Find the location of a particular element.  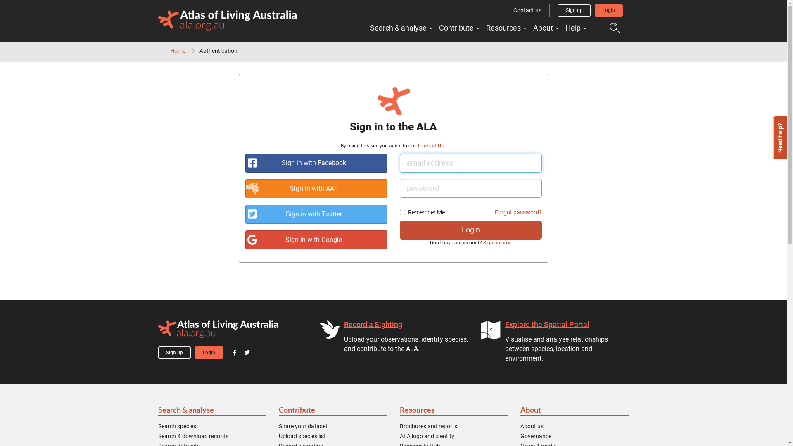

About is located at coordinates (575, 410).